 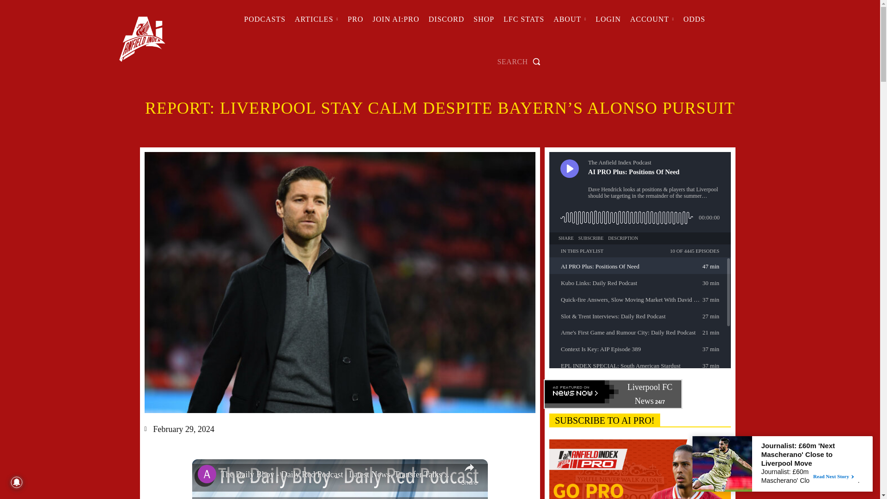 I want to click on ABOUT, so click(x=570, y=19).